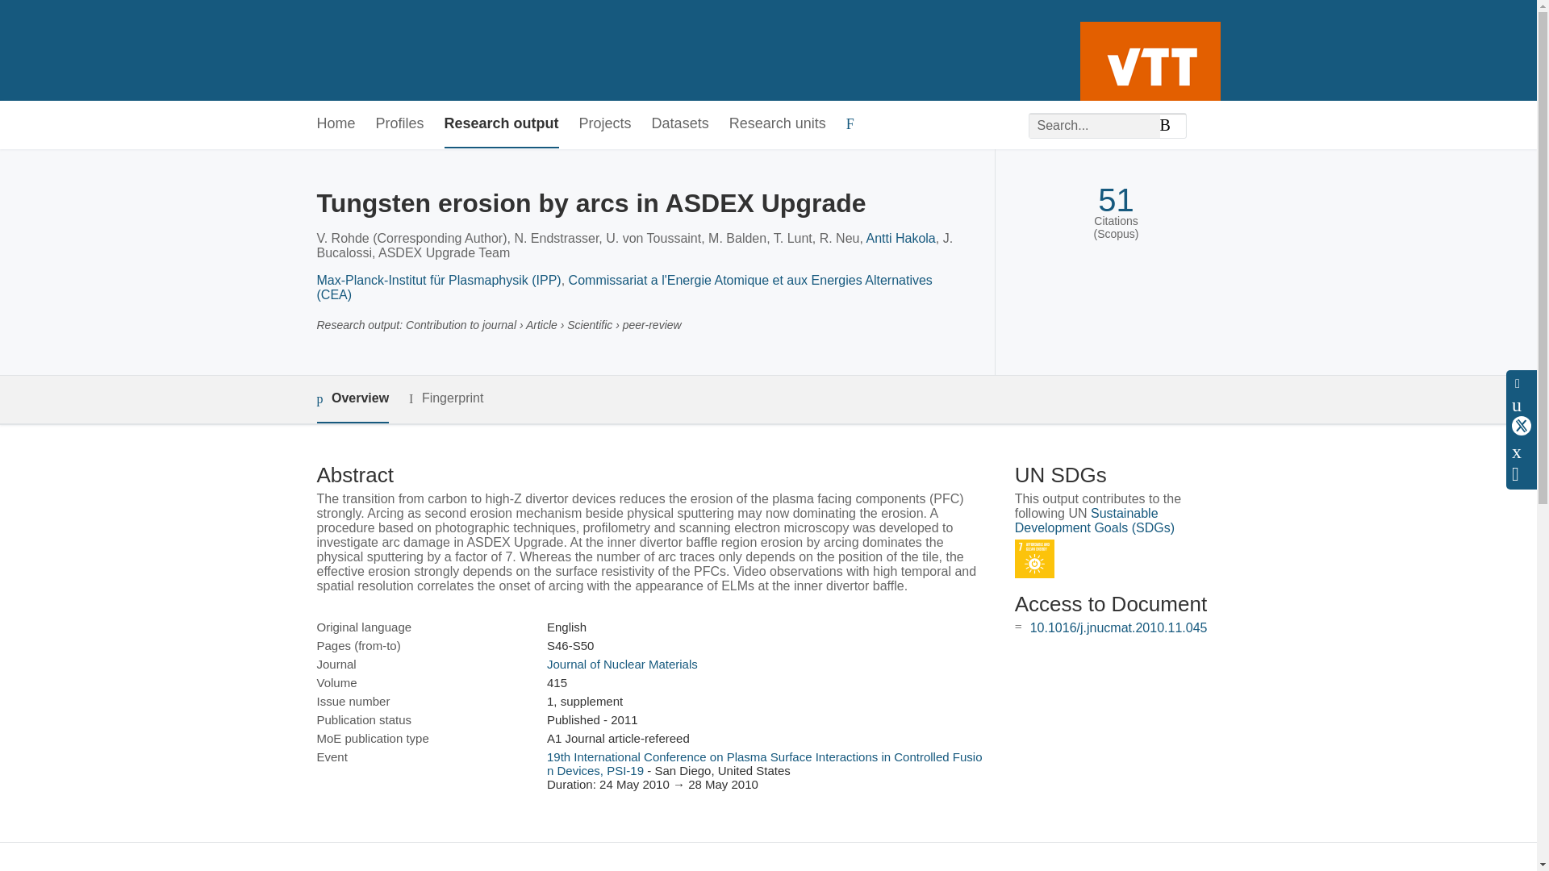 The width and height of the screenshot is (1549, 871). I want to click on Profiles, so click(400, 124).